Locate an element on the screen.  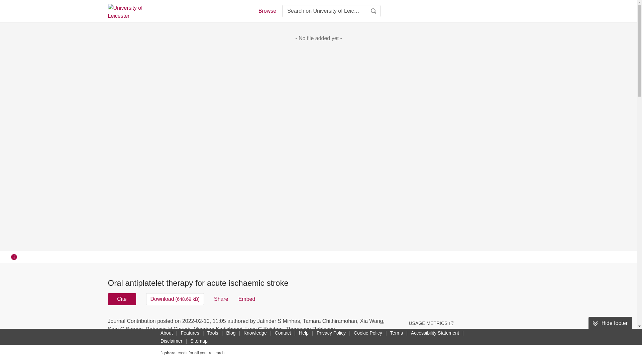
Blog is located at coordinates (231, 333).